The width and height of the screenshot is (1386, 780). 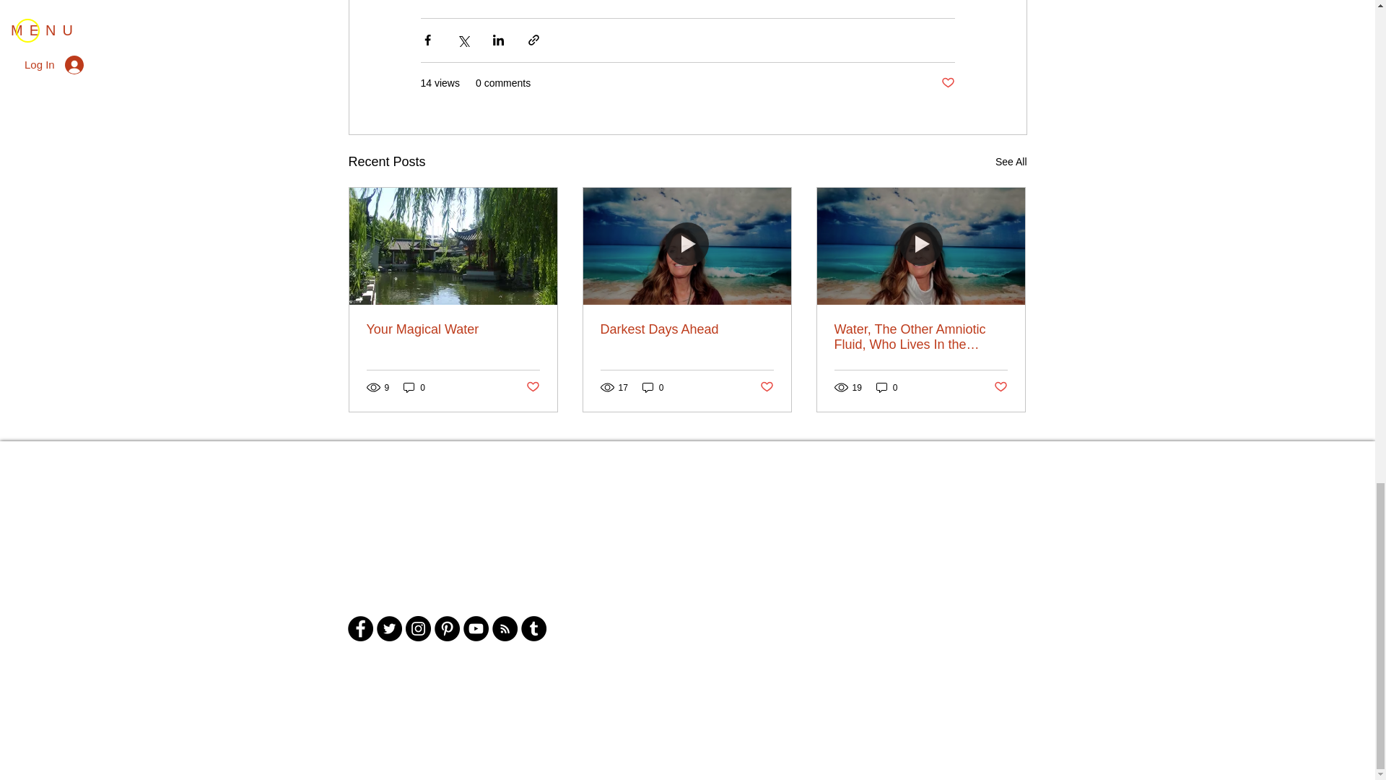 I want to click on Your Magical Water, so click(x=453, y=329).